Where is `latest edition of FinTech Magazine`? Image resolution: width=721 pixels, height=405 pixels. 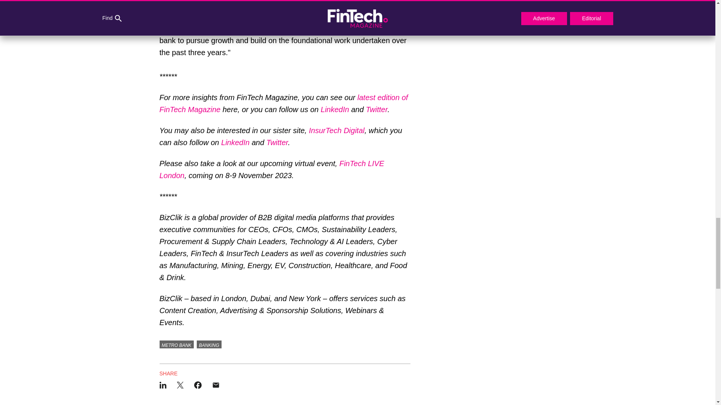
latest edition of FinTech Magazine is located at coordinates (284, 103).